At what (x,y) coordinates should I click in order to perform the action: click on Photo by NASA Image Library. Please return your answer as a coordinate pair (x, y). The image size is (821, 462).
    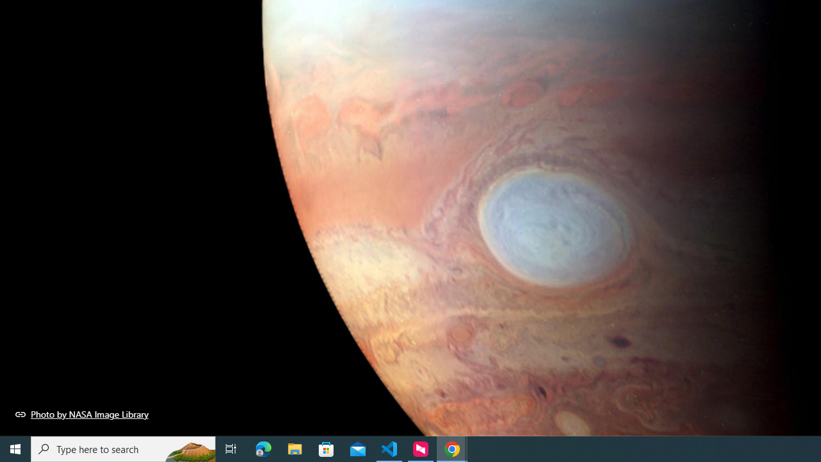
    Looking at the image, I should click on (82, 414).